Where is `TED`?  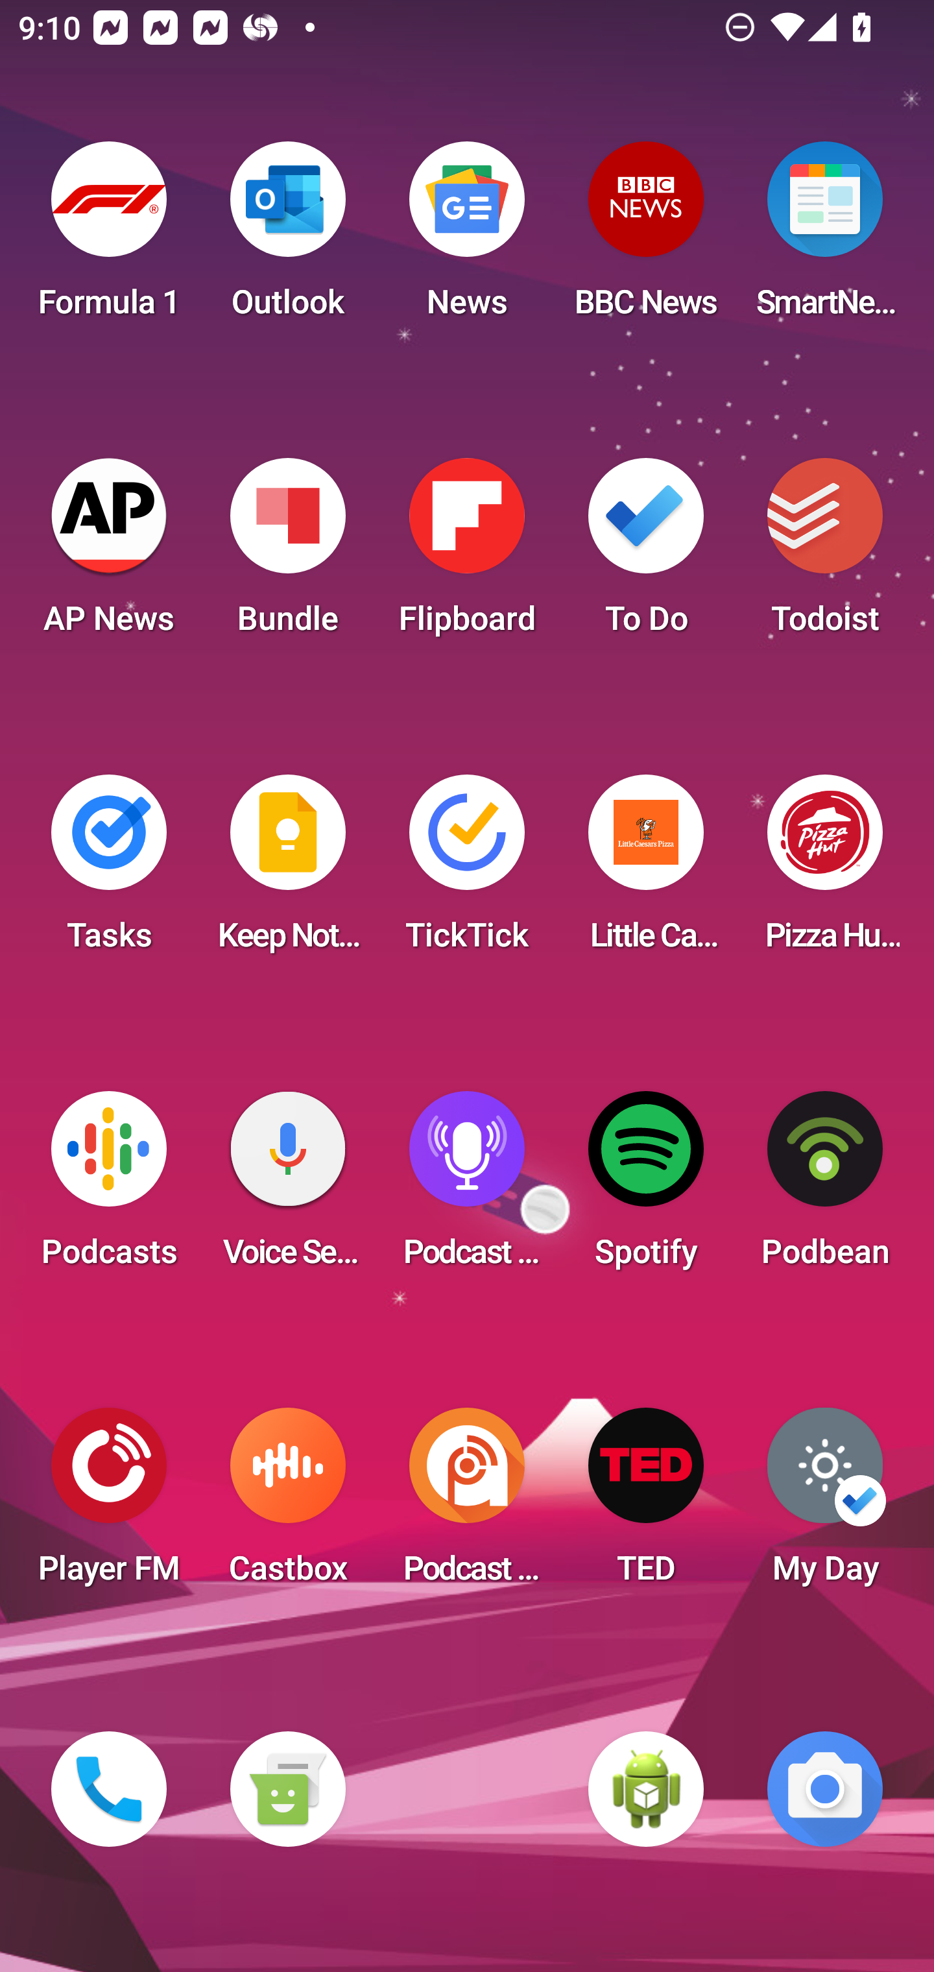 TED is located at coordinates (646, 1504).